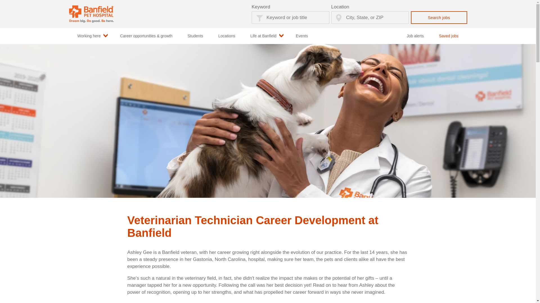  What do you see at coordinates (226, 36) in the screenshot?
I see `Locations` at bounding box center [226, 36].